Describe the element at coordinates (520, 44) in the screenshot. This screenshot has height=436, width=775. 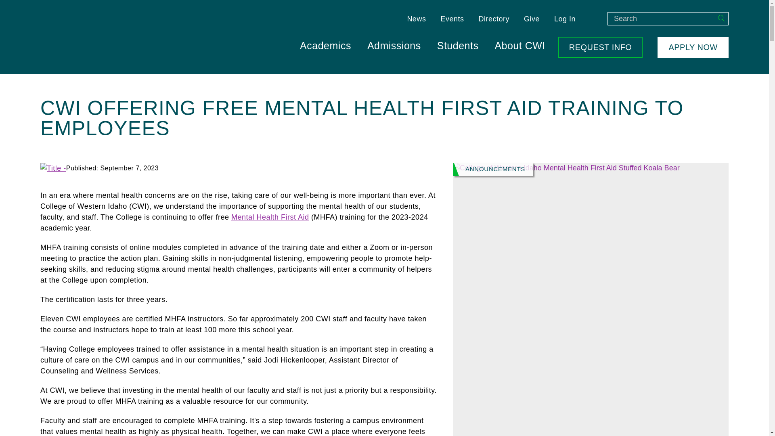
I see `About CWI` at that location.